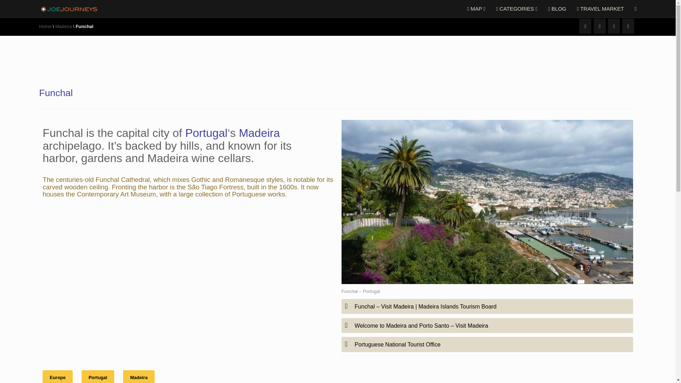  I want to click on Home, so click(45, 26).